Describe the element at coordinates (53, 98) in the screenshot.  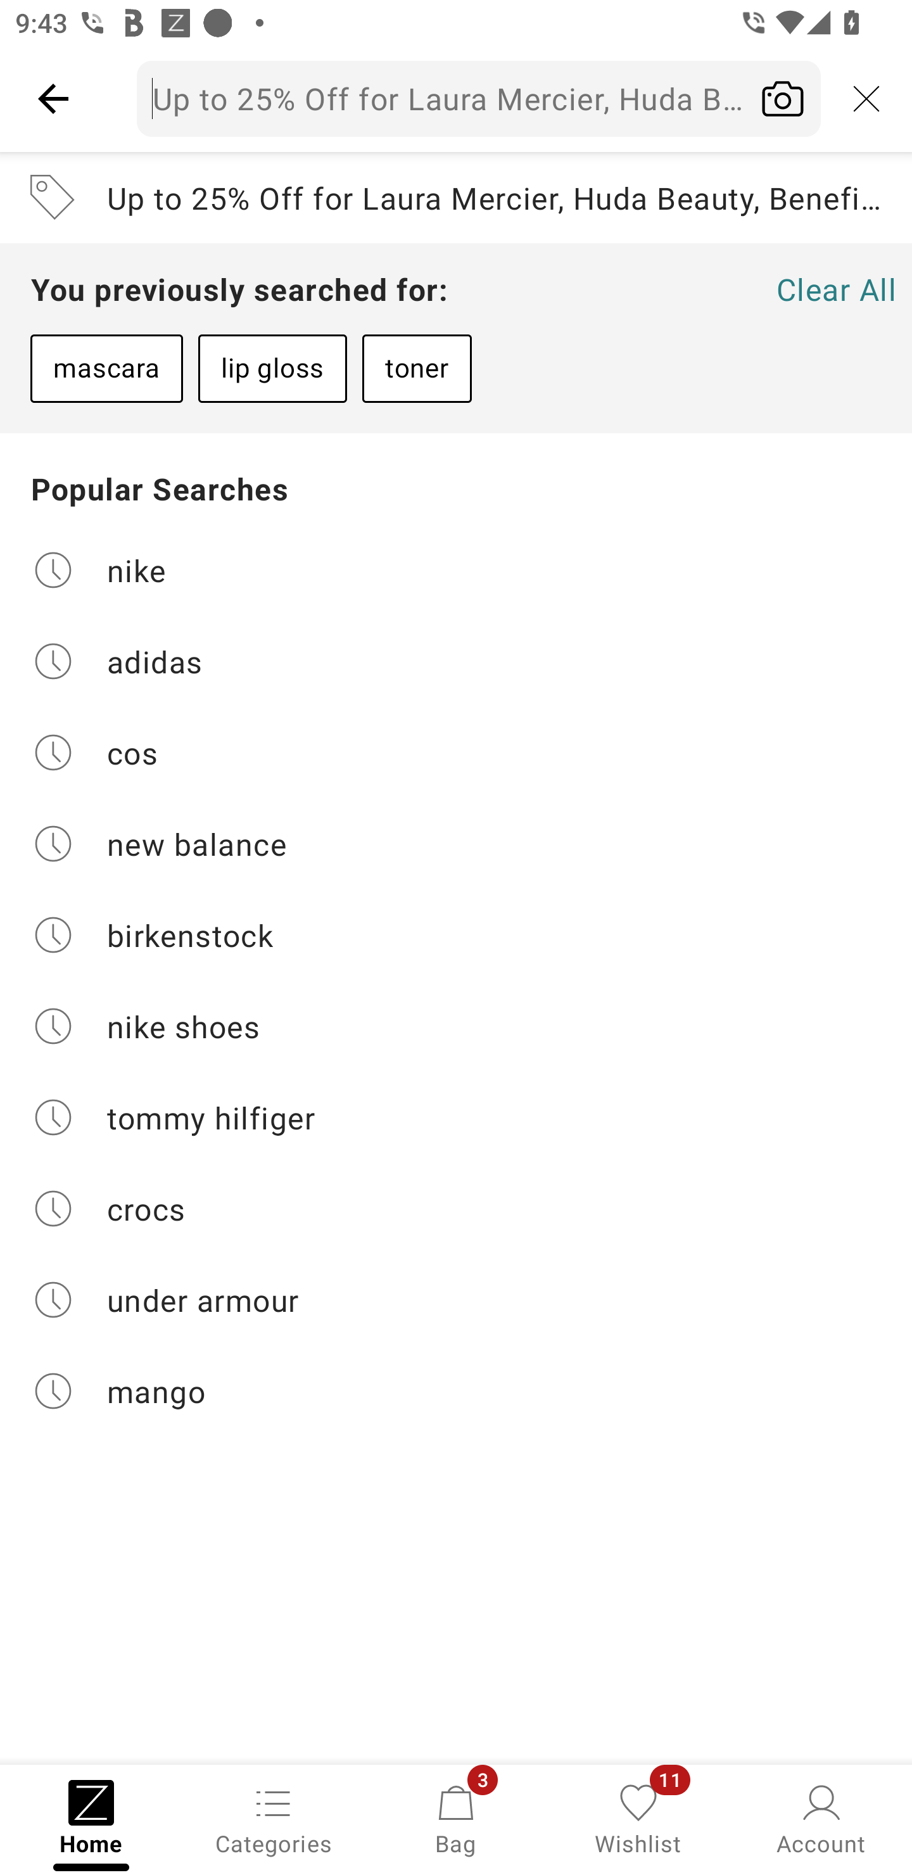
I see `Navigate up` at that location.